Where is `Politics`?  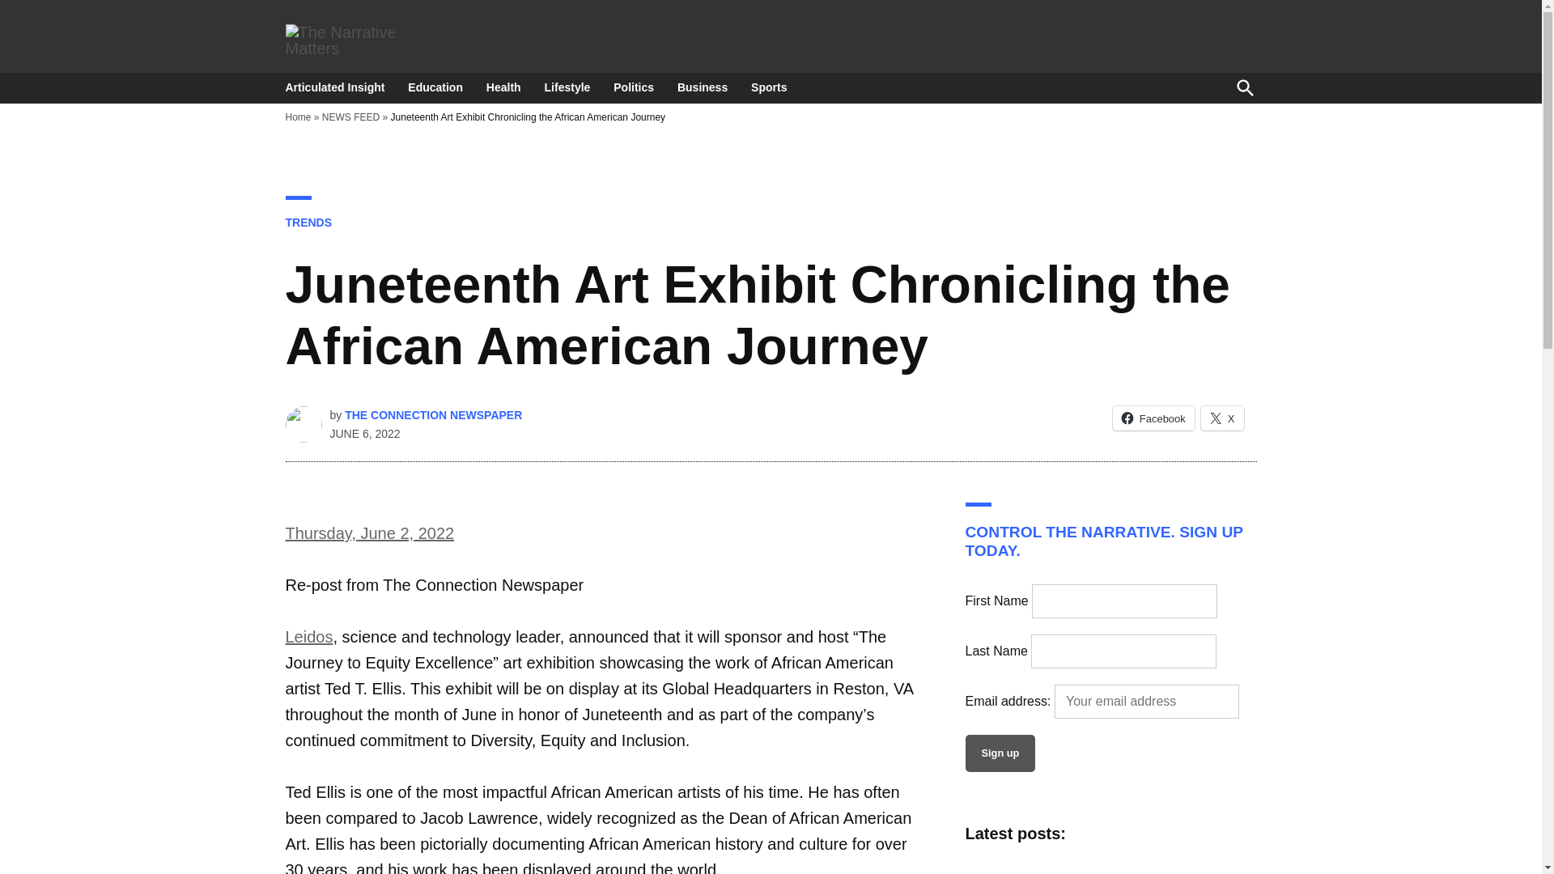
Politics is located at coordinates (633, 87).